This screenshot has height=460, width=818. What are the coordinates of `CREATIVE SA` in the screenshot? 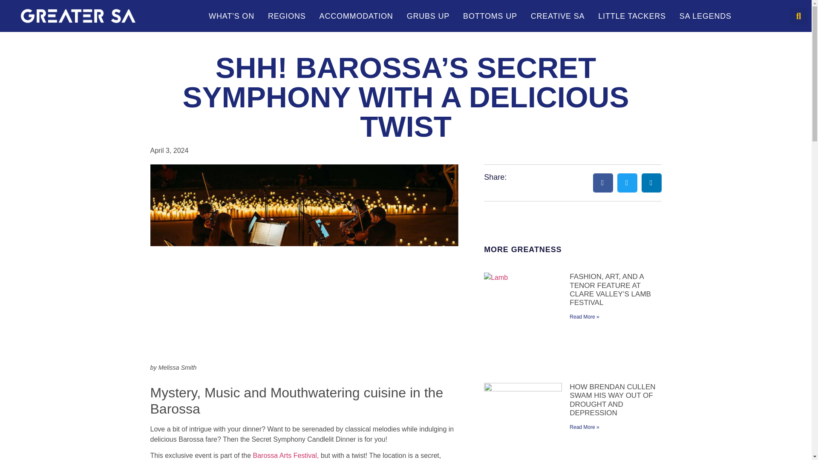 It's located at (558, 16).